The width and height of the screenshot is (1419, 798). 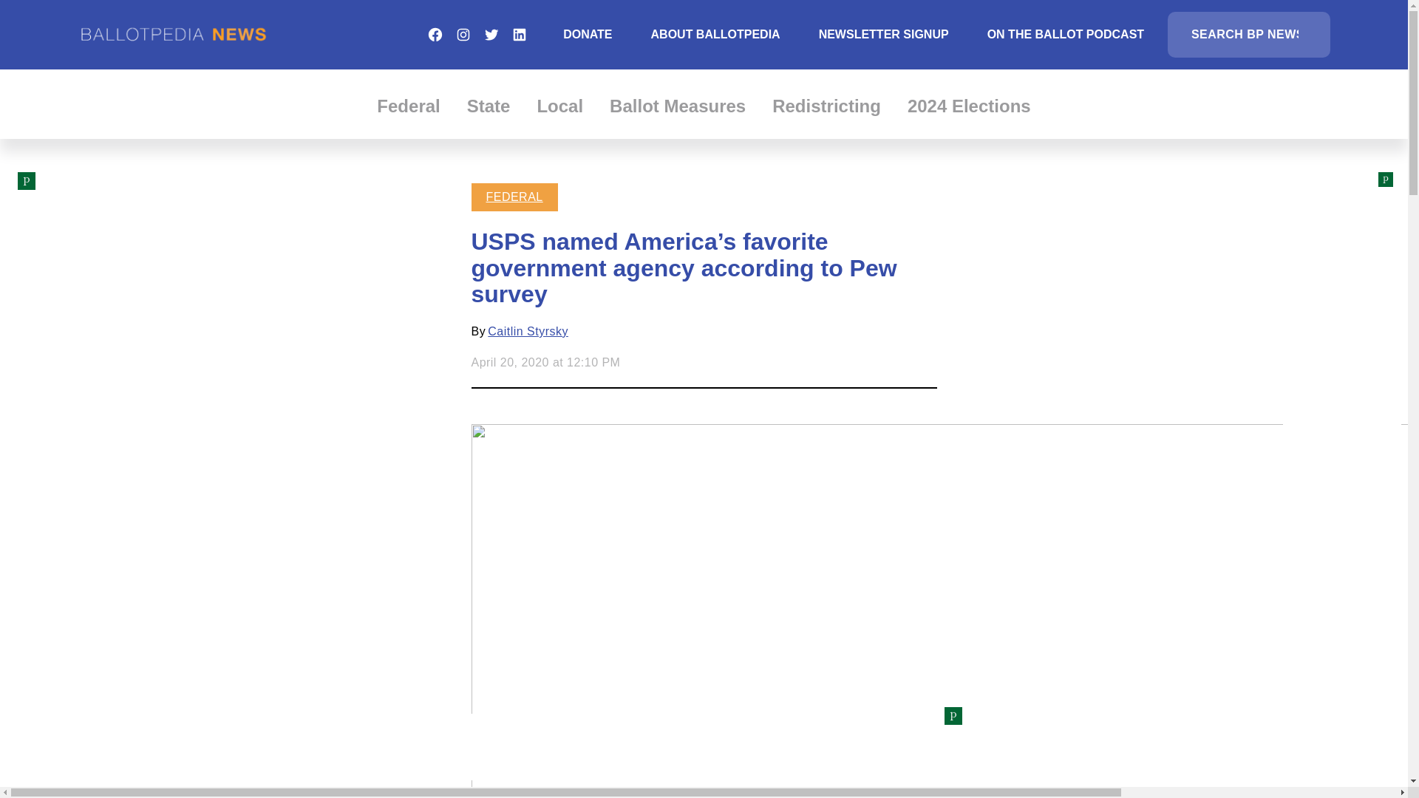 What do you see at coordinates (703, 746) in the screenshot?
I see `3rd party ad content` at bounding box center [703, 746].